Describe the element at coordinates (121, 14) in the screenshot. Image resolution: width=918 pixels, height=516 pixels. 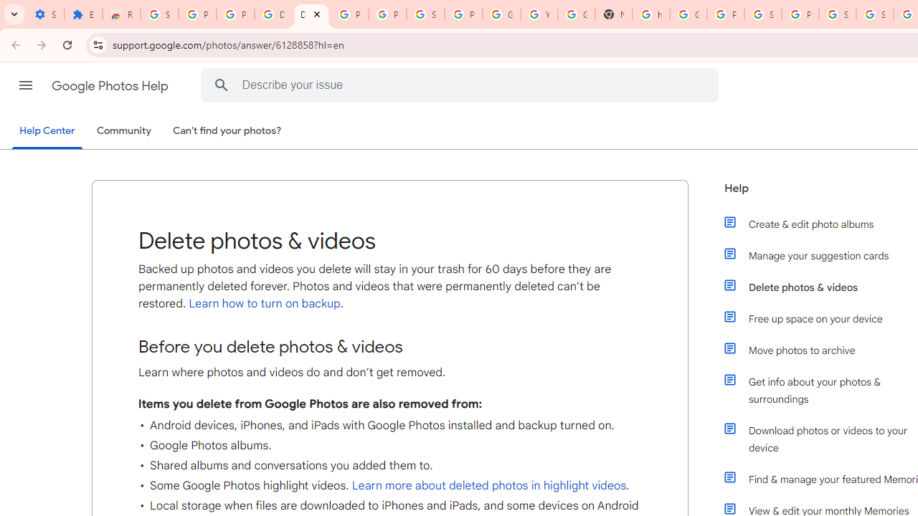
I see `Reviews: Helix Fruit Jump Arcade Game` at that location.